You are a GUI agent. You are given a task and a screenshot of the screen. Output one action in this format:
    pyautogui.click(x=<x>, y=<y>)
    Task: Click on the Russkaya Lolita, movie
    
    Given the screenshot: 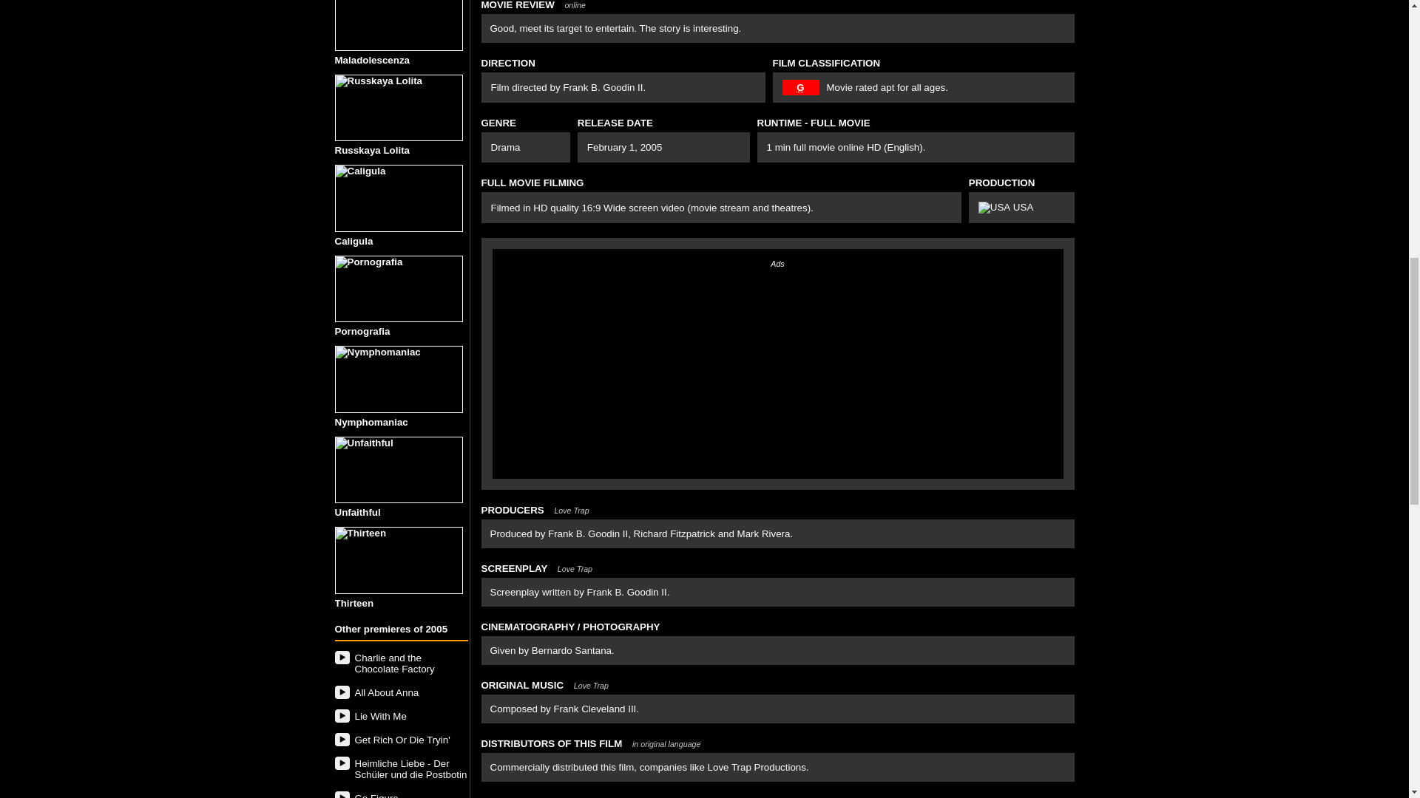 What is the action you would take?
    pyautogui.click(x=398, y=108)
    